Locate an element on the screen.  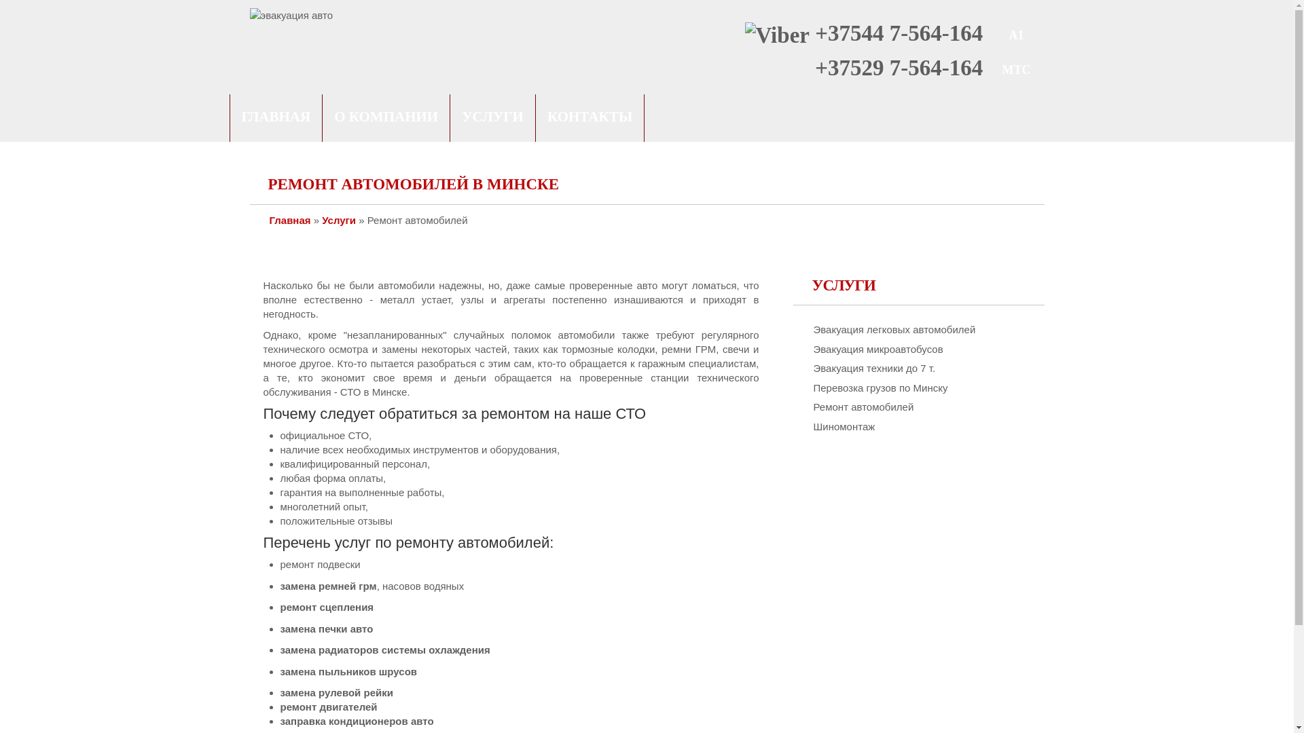
+37529 7-564-164 is located at coordinates (899, 68).